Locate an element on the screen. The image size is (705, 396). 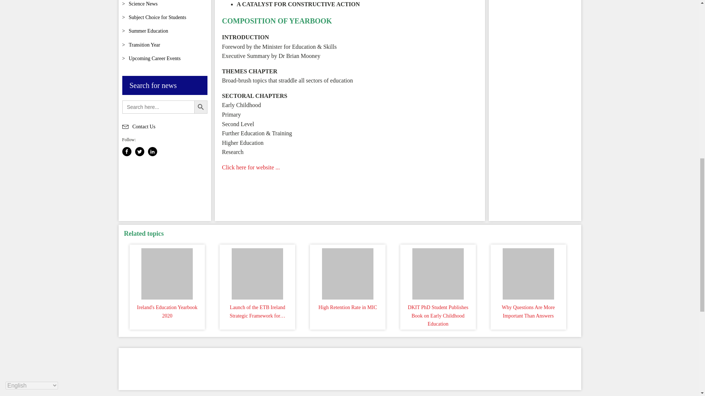
Why Questions Are More Important Than Answers is located at coordinates (528, 272).